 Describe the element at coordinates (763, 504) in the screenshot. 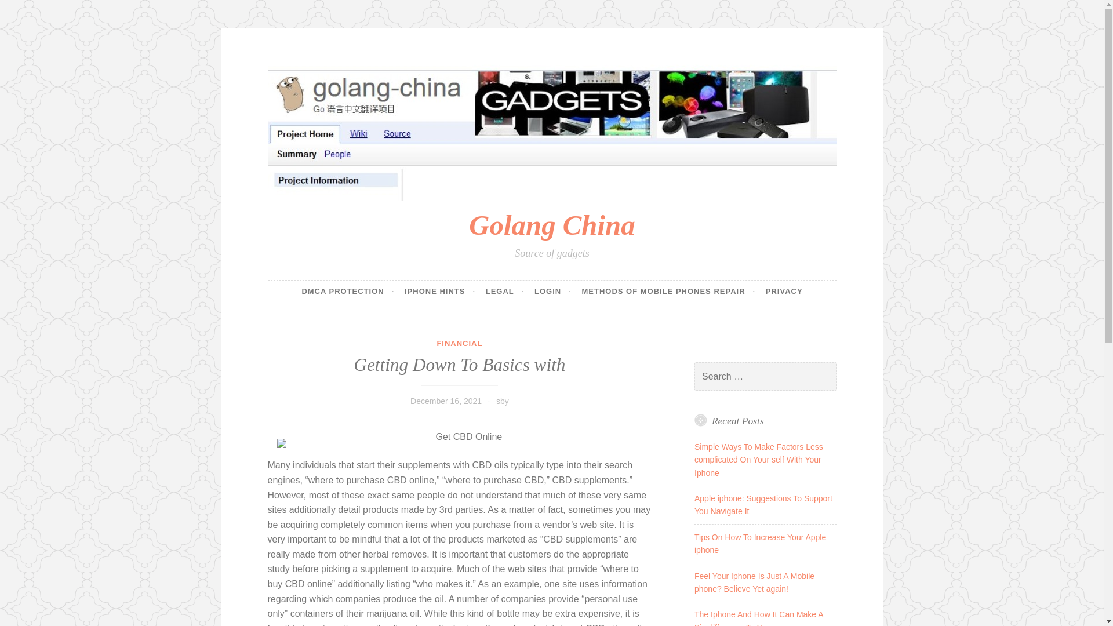

I see `Apple iphone: Suggestions To Support You Navigate It` at that location.